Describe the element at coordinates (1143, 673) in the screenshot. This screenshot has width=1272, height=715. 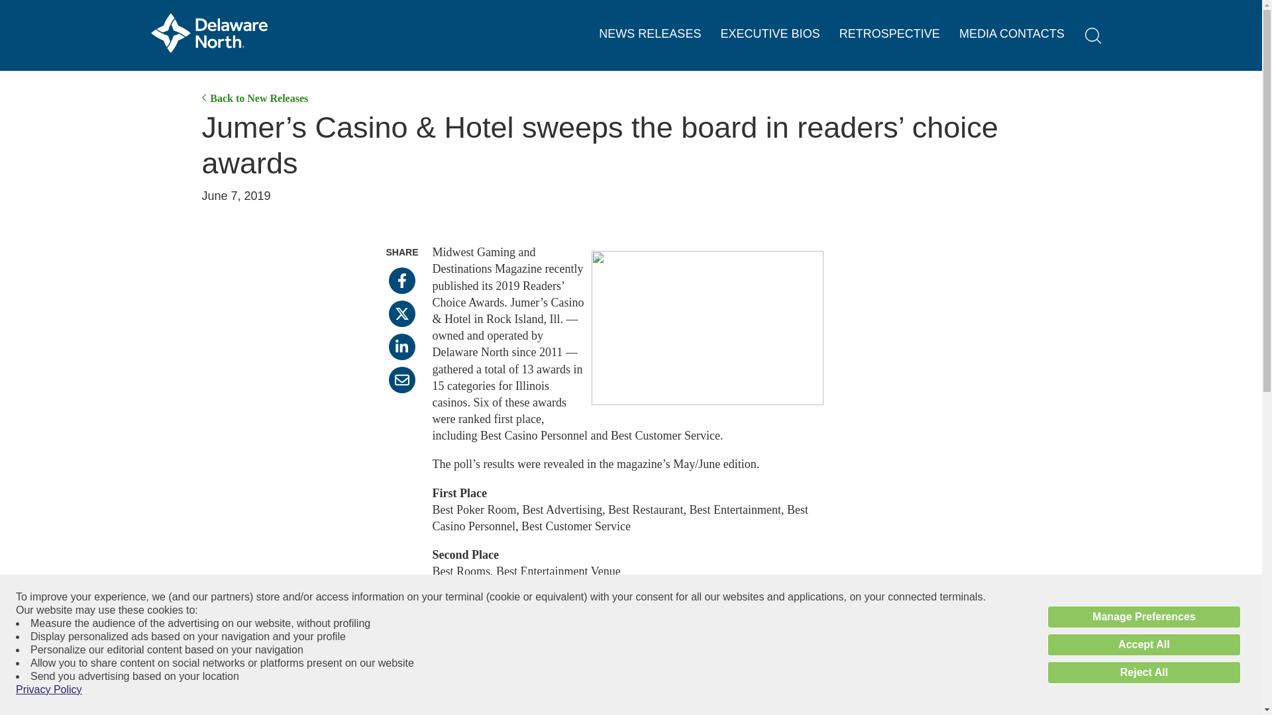
I see `Reject All` at that location.